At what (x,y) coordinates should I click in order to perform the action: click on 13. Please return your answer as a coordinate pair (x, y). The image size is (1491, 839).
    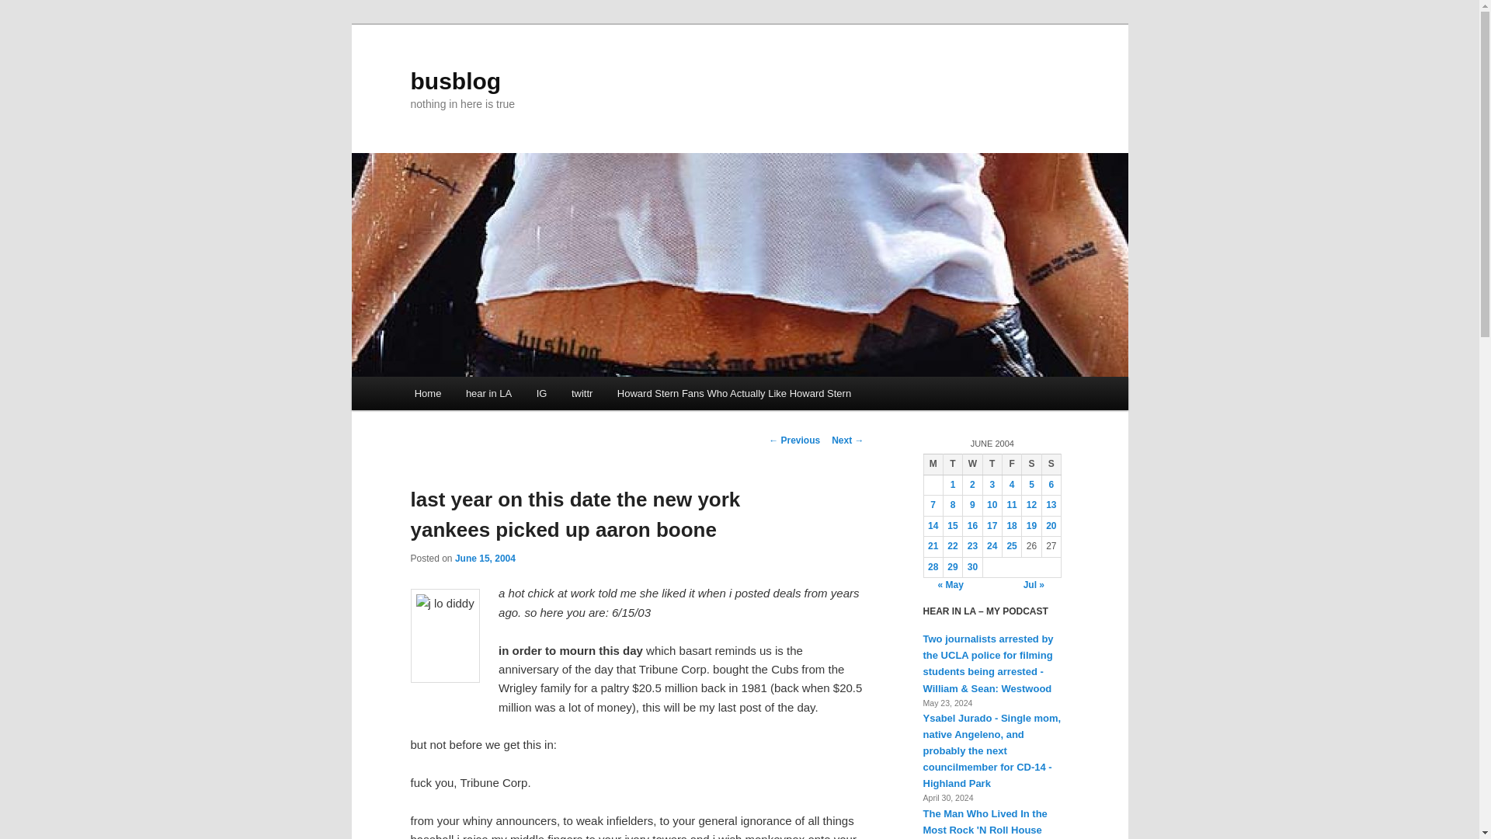
    Looking at the image, I should click on (1051, 504).